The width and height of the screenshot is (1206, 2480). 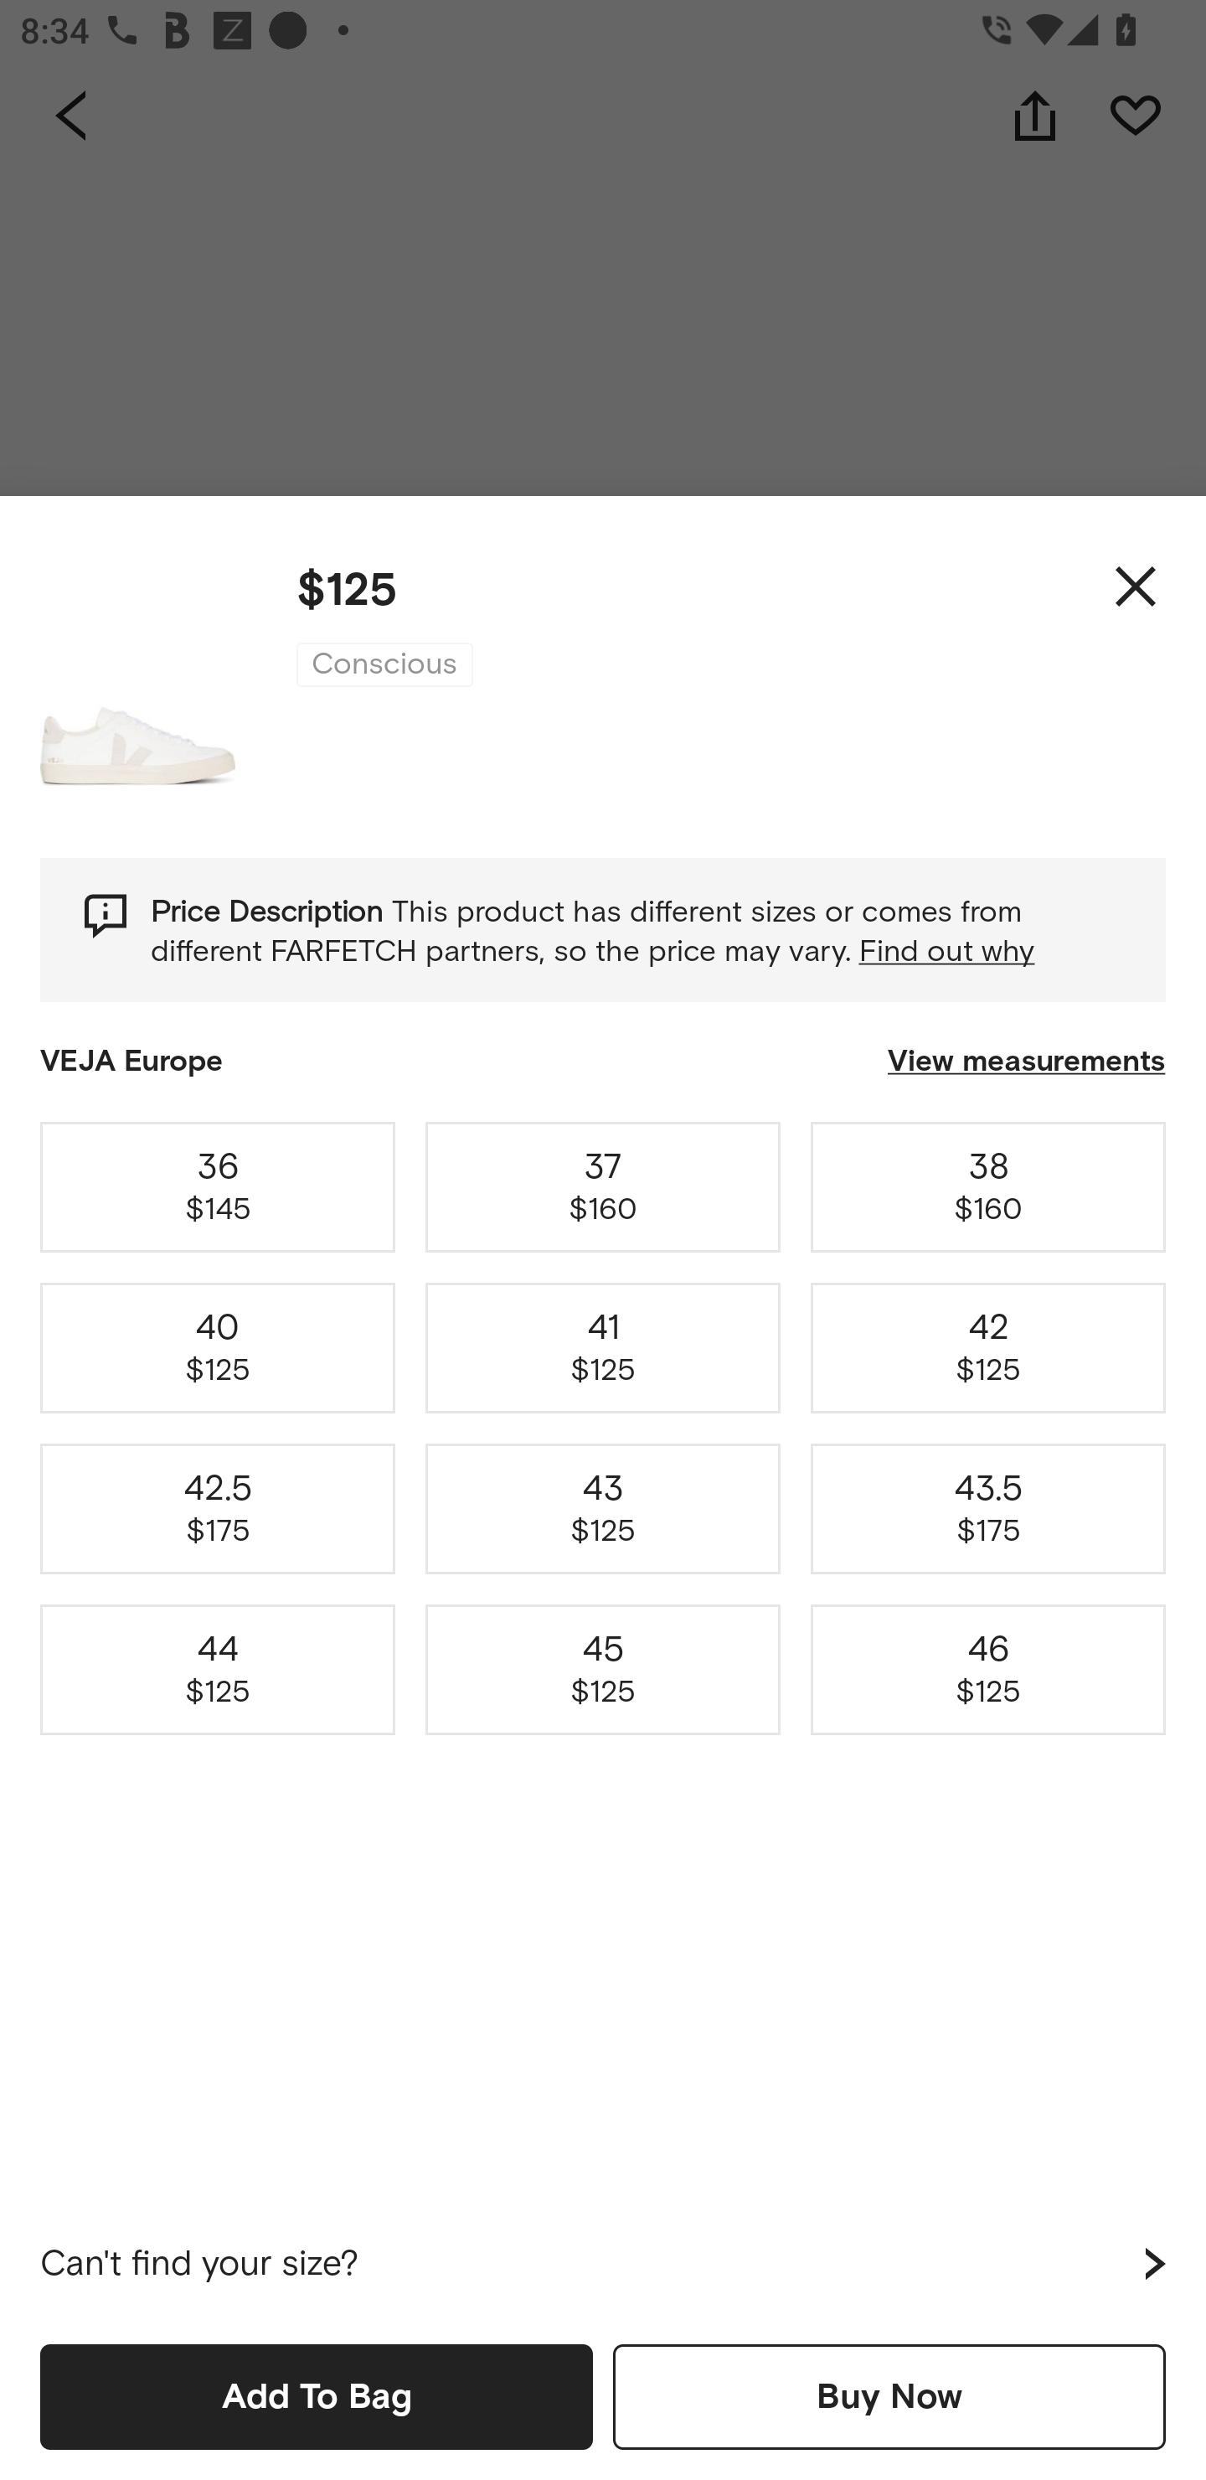 What do you see at coordinates (603, 1347) in the screenshot?
I see `41 $125` at bounding box center [603, 1347].